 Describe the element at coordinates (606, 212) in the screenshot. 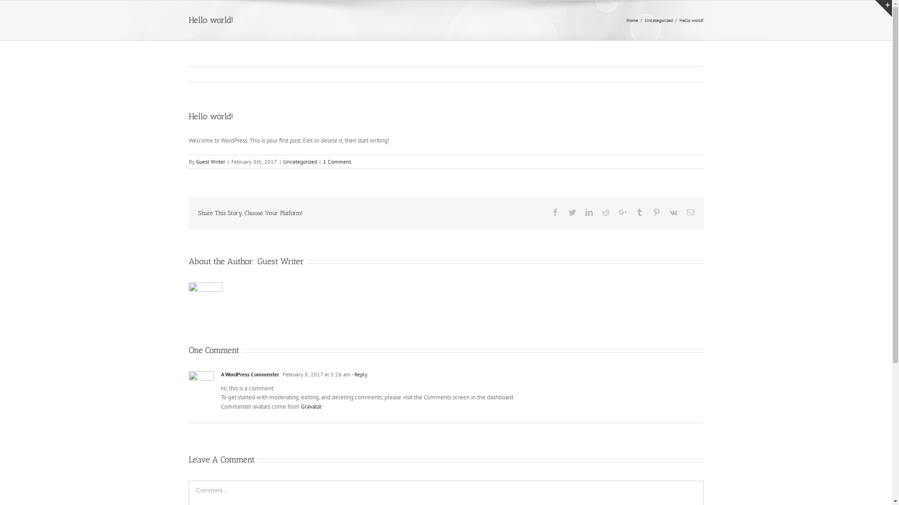

I see `Reddit` at that location.